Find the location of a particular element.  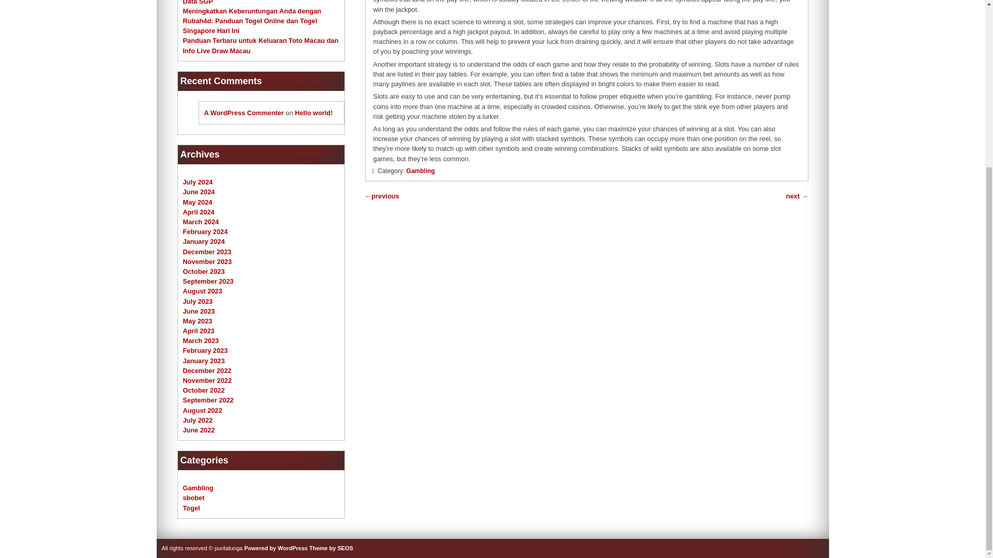

Seos free wordpress themes is located at coordinates (331, 548).